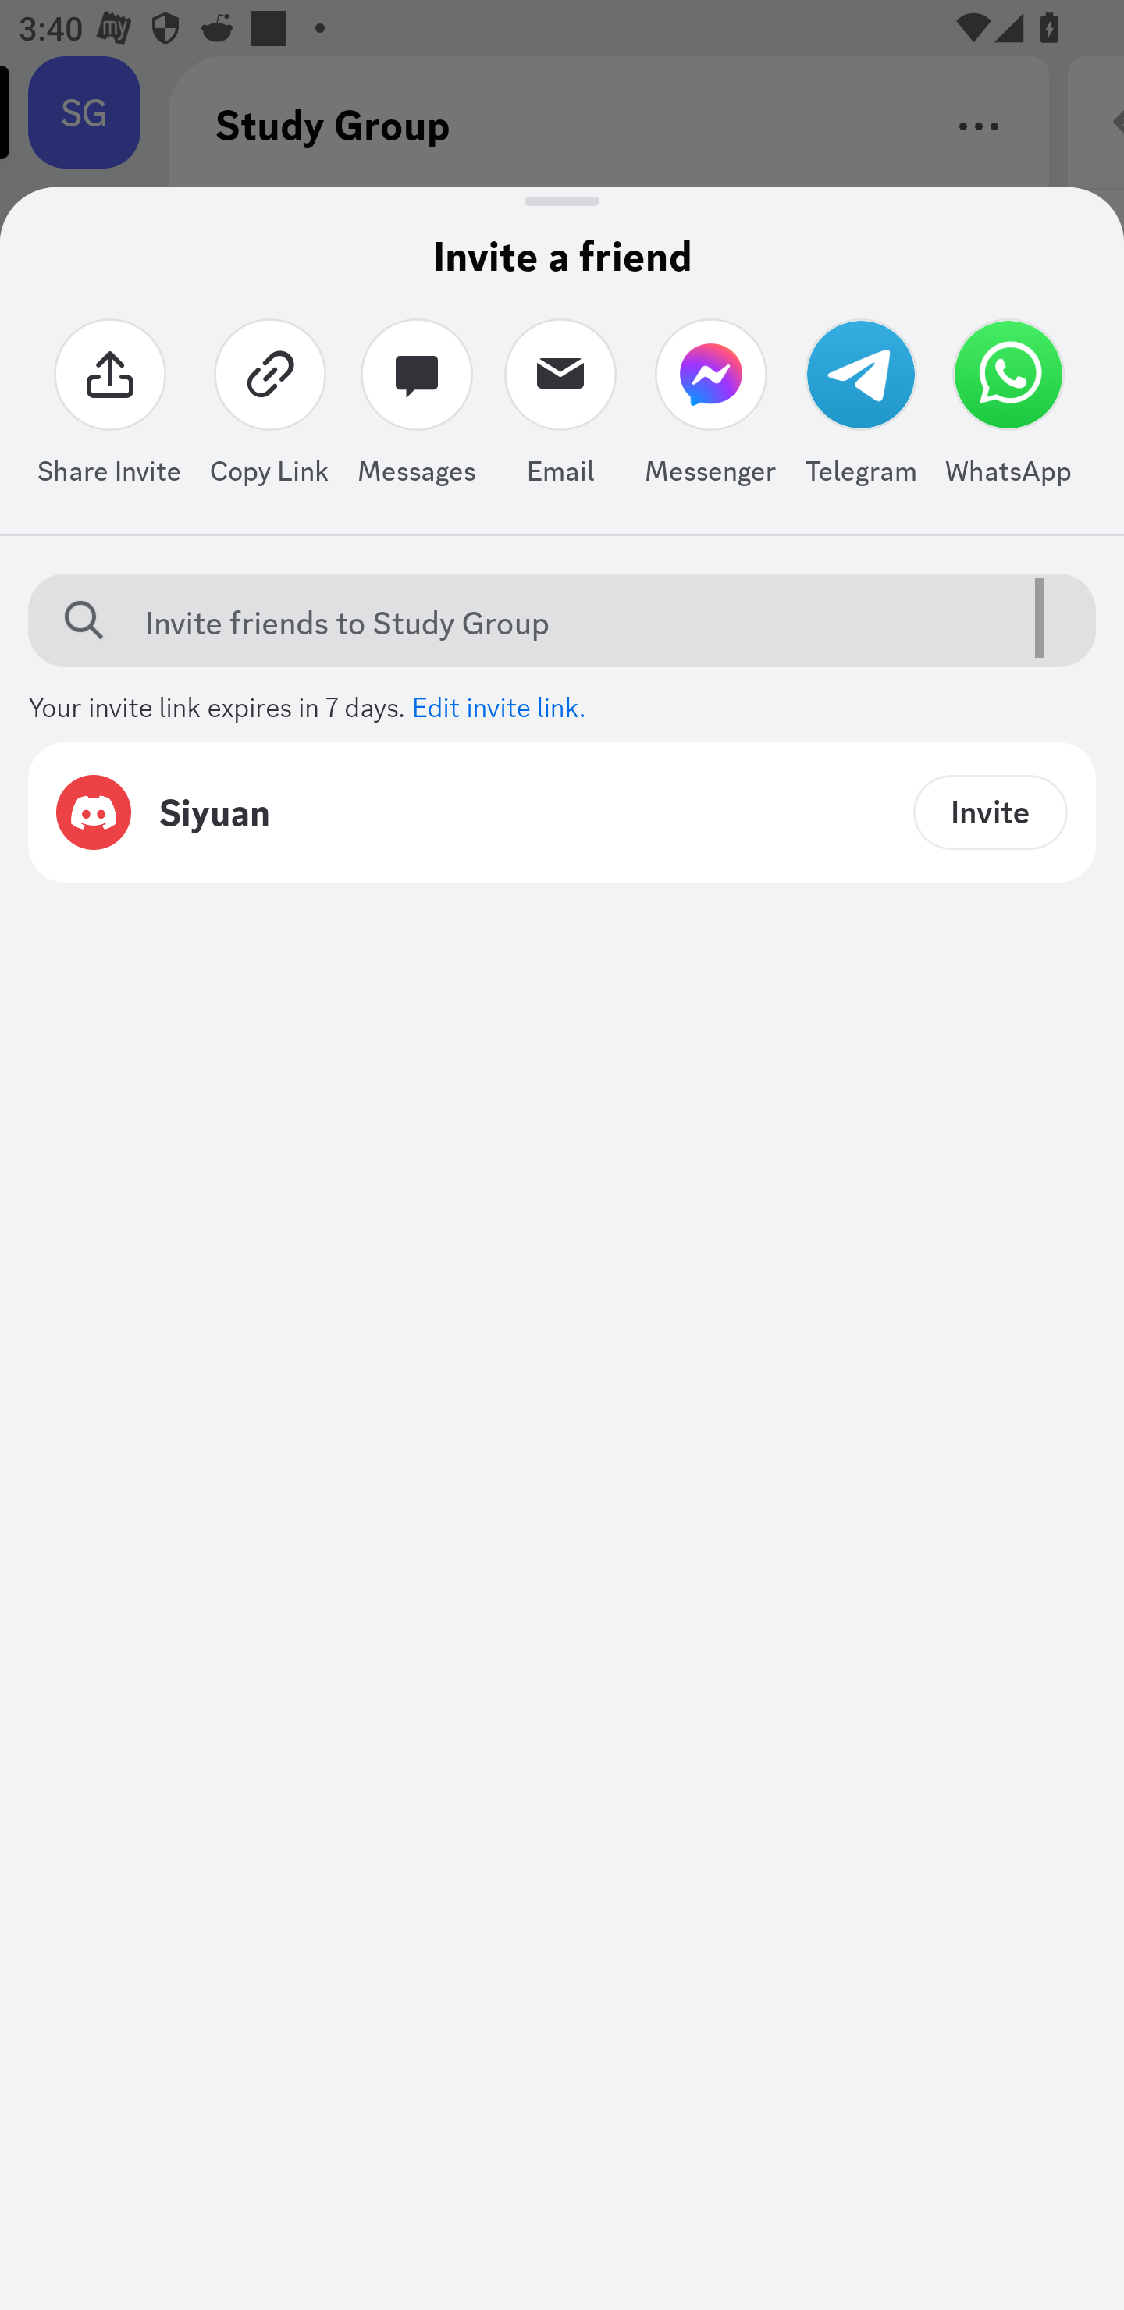 Image resolution: width=1124 pixels, height=2310 pixels. Describe the element at coordinates (1008, 407) in the screenshot. I see `WhatsApp` at that location.